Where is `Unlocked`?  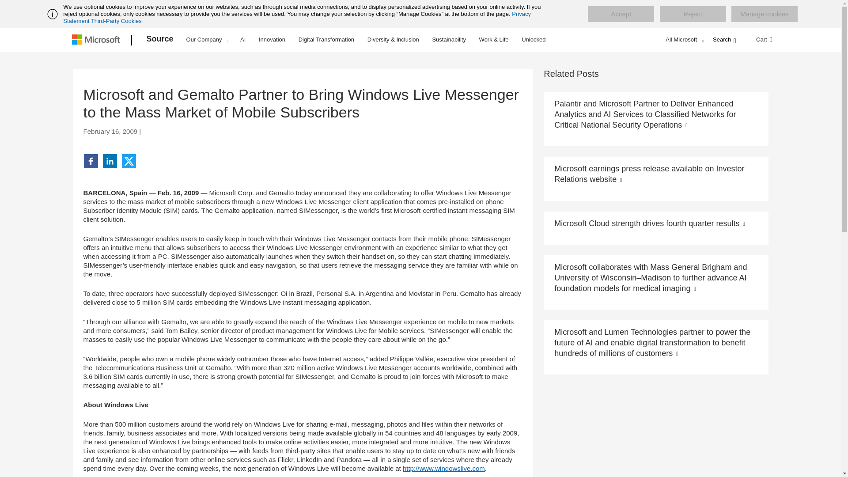
Unlocked is located at coordinates (534, 39).